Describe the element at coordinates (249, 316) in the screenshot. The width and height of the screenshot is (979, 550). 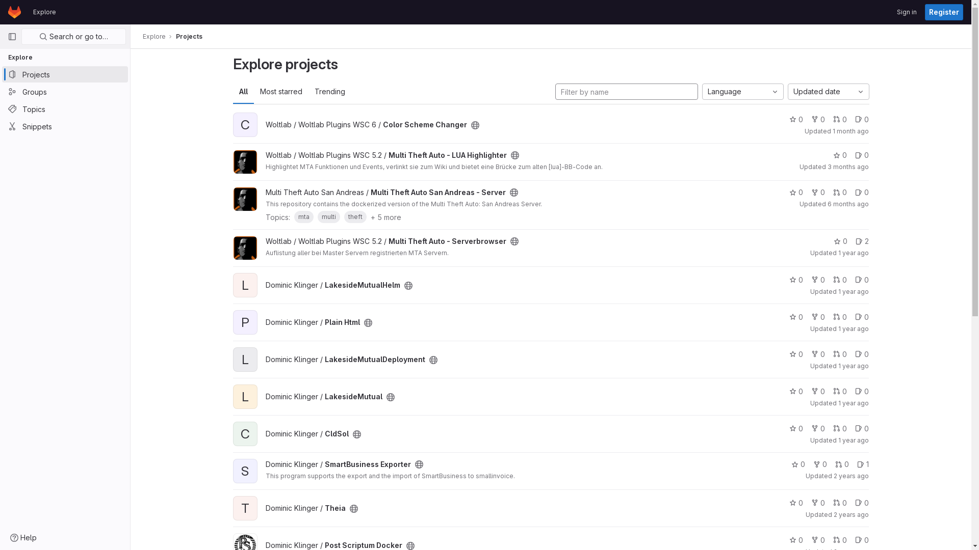
I see `P` at that location.